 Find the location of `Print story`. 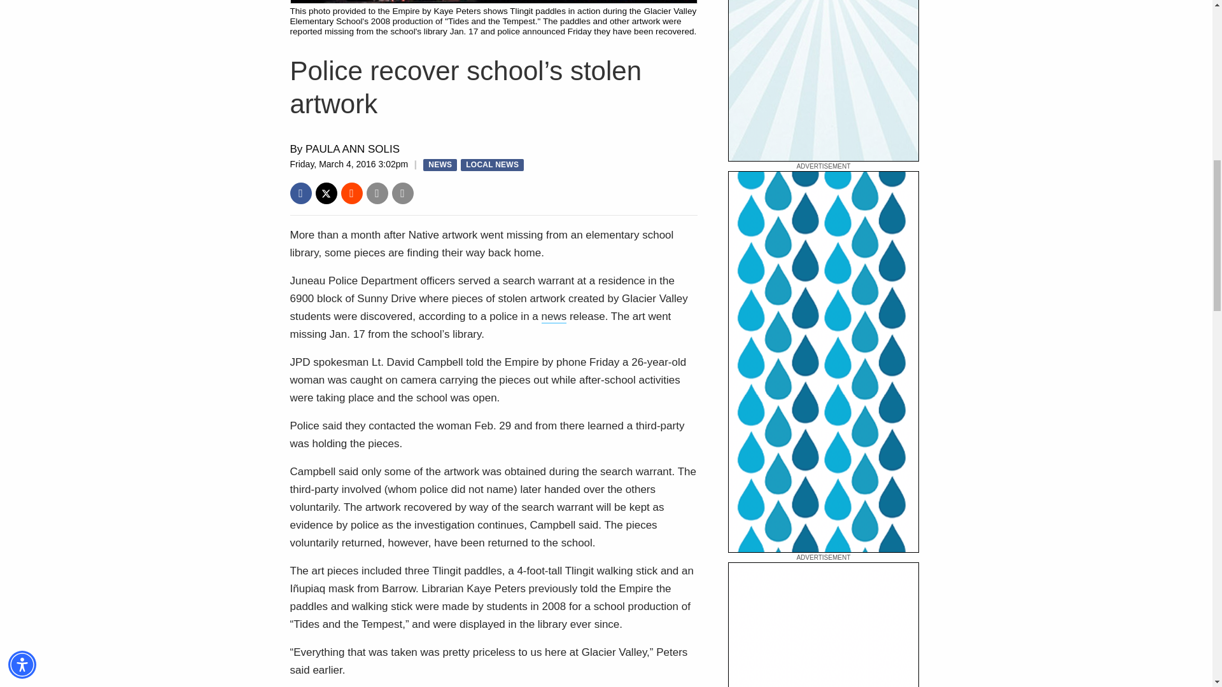

Print story is located at coordinates (403, 193).